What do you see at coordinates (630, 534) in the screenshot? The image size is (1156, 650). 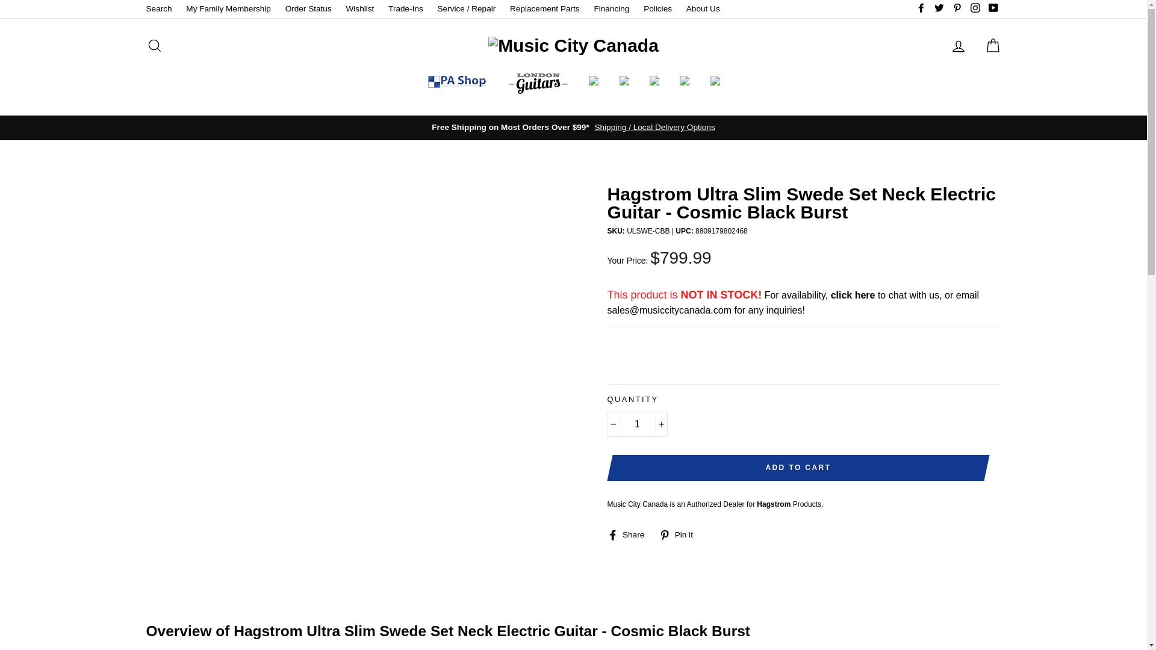 I see `Share on Facebook` at bounding box center [630, 534].